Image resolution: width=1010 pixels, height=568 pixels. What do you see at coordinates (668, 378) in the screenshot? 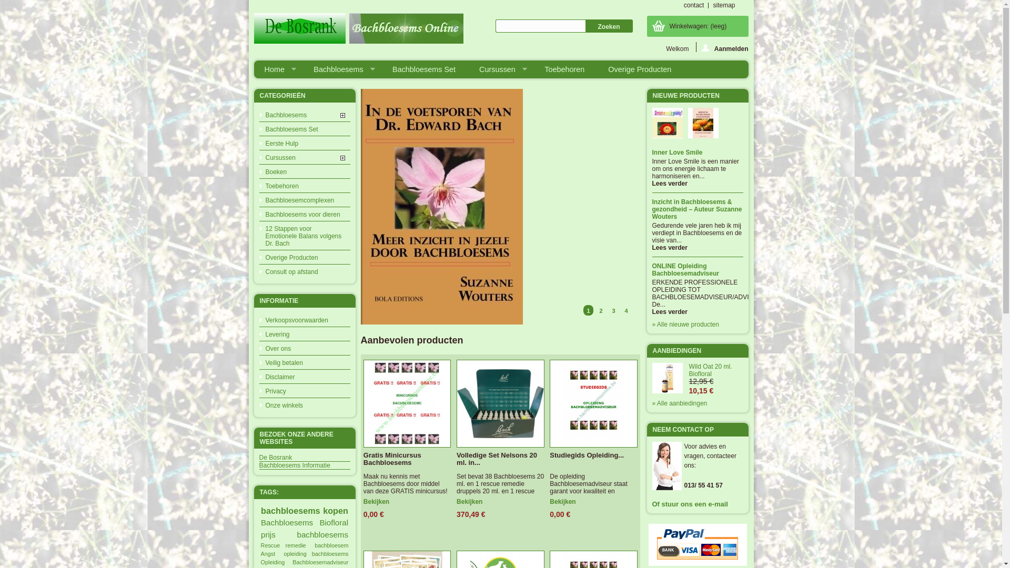
I see `Wild Oat 20 ml. Biofloral` at bounding box center [668, 378].